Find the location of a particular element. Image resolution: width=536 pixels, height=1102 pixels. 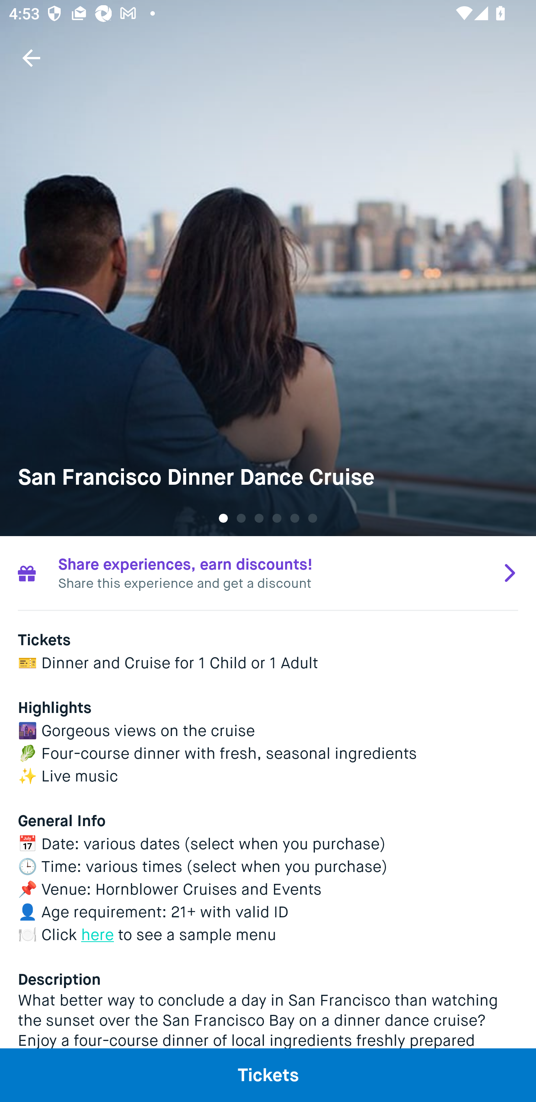

Navigate up is located at coordinates (31, 58).